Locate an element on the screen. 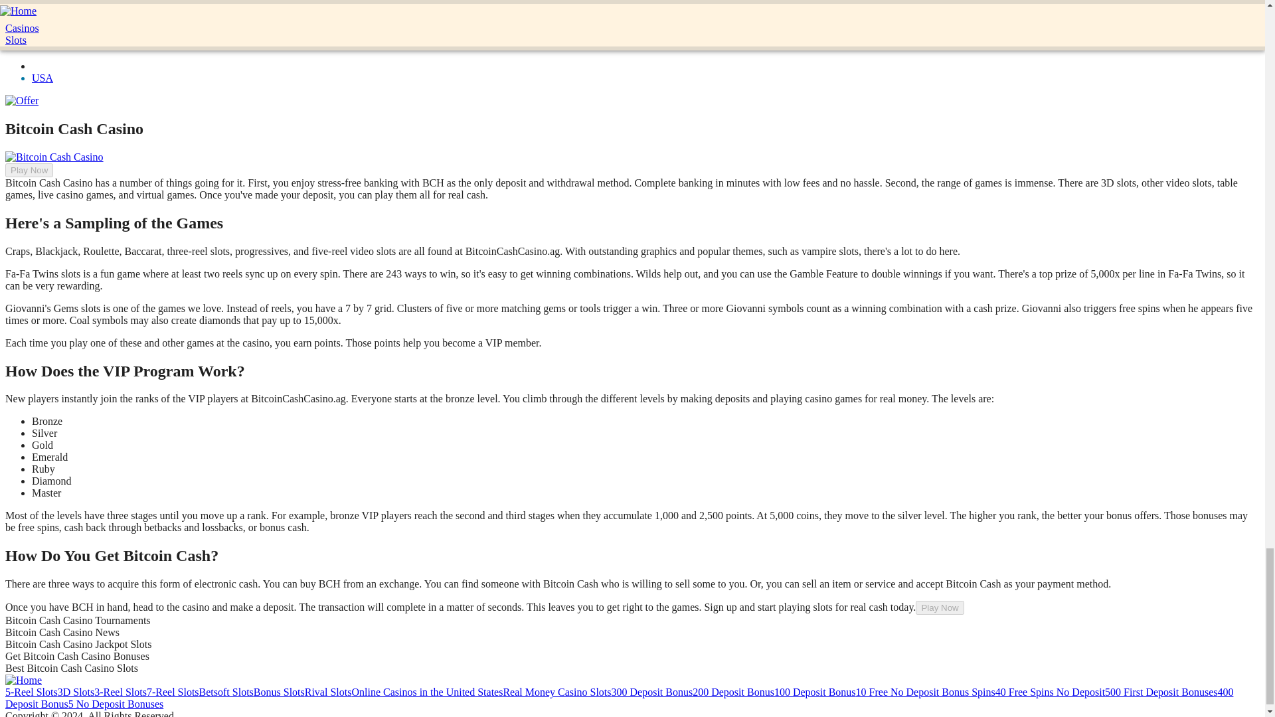  Play Now is located at coordinates (939, 607).